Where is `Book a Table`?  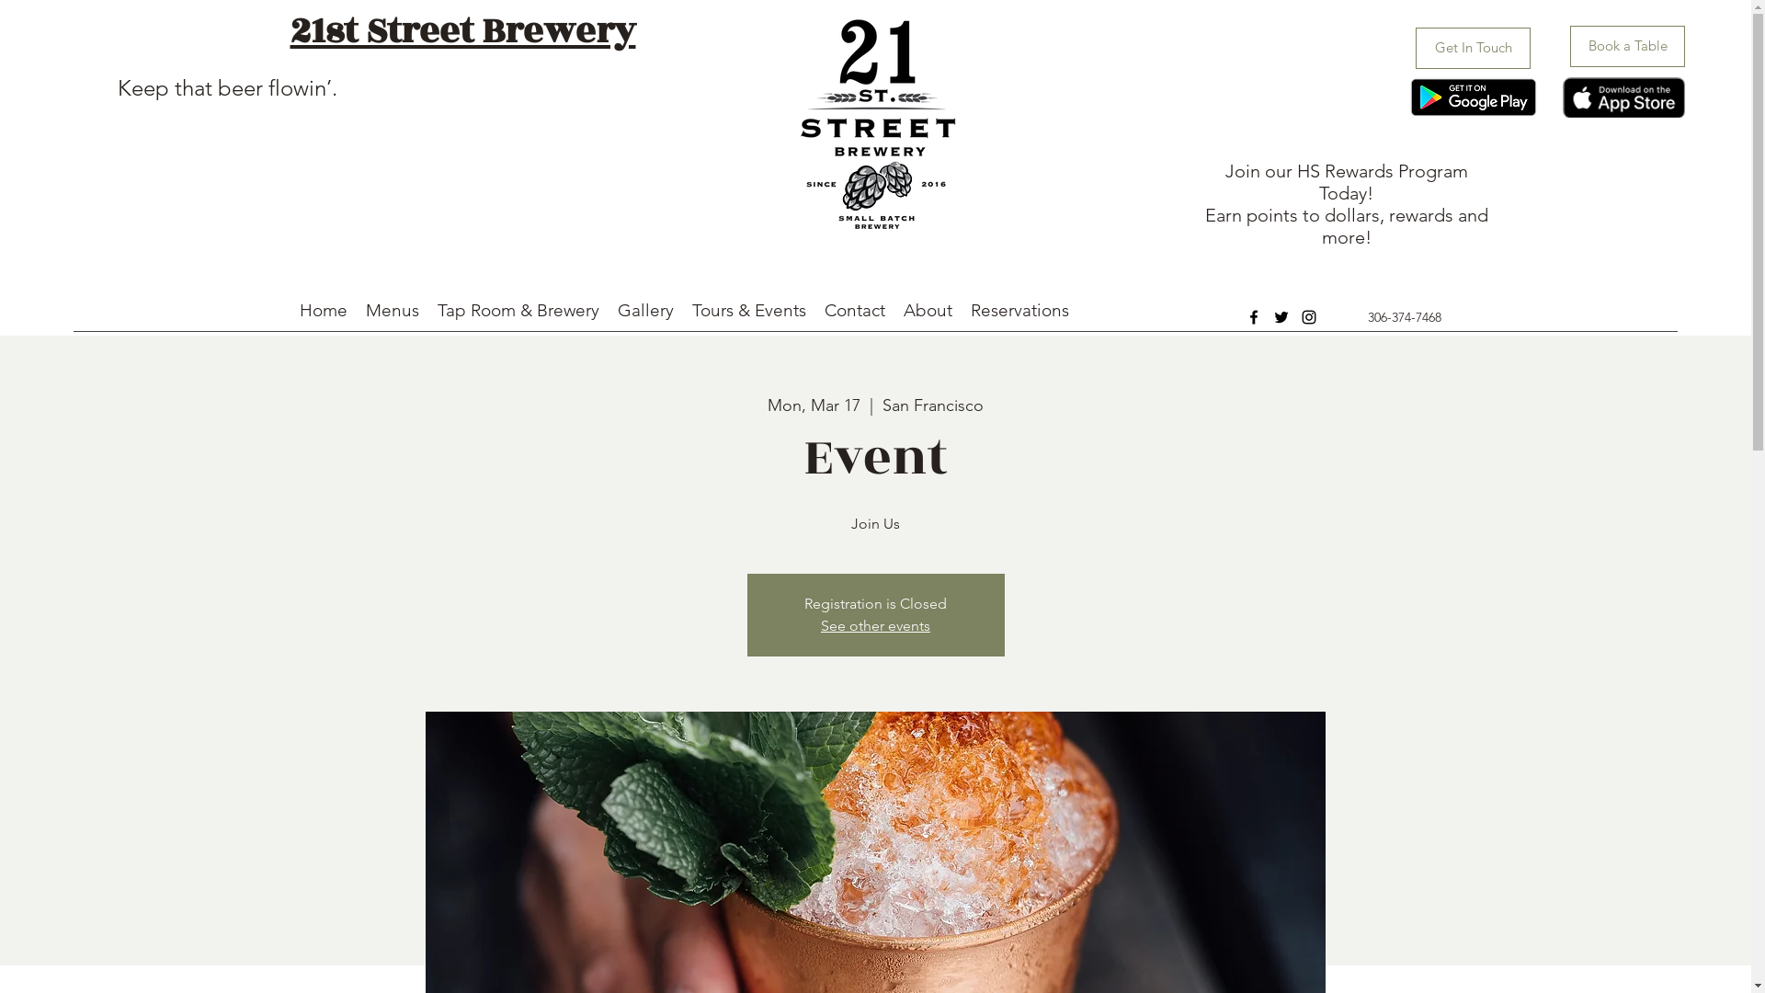
Book a Table is located at coordinates (1627, 46).